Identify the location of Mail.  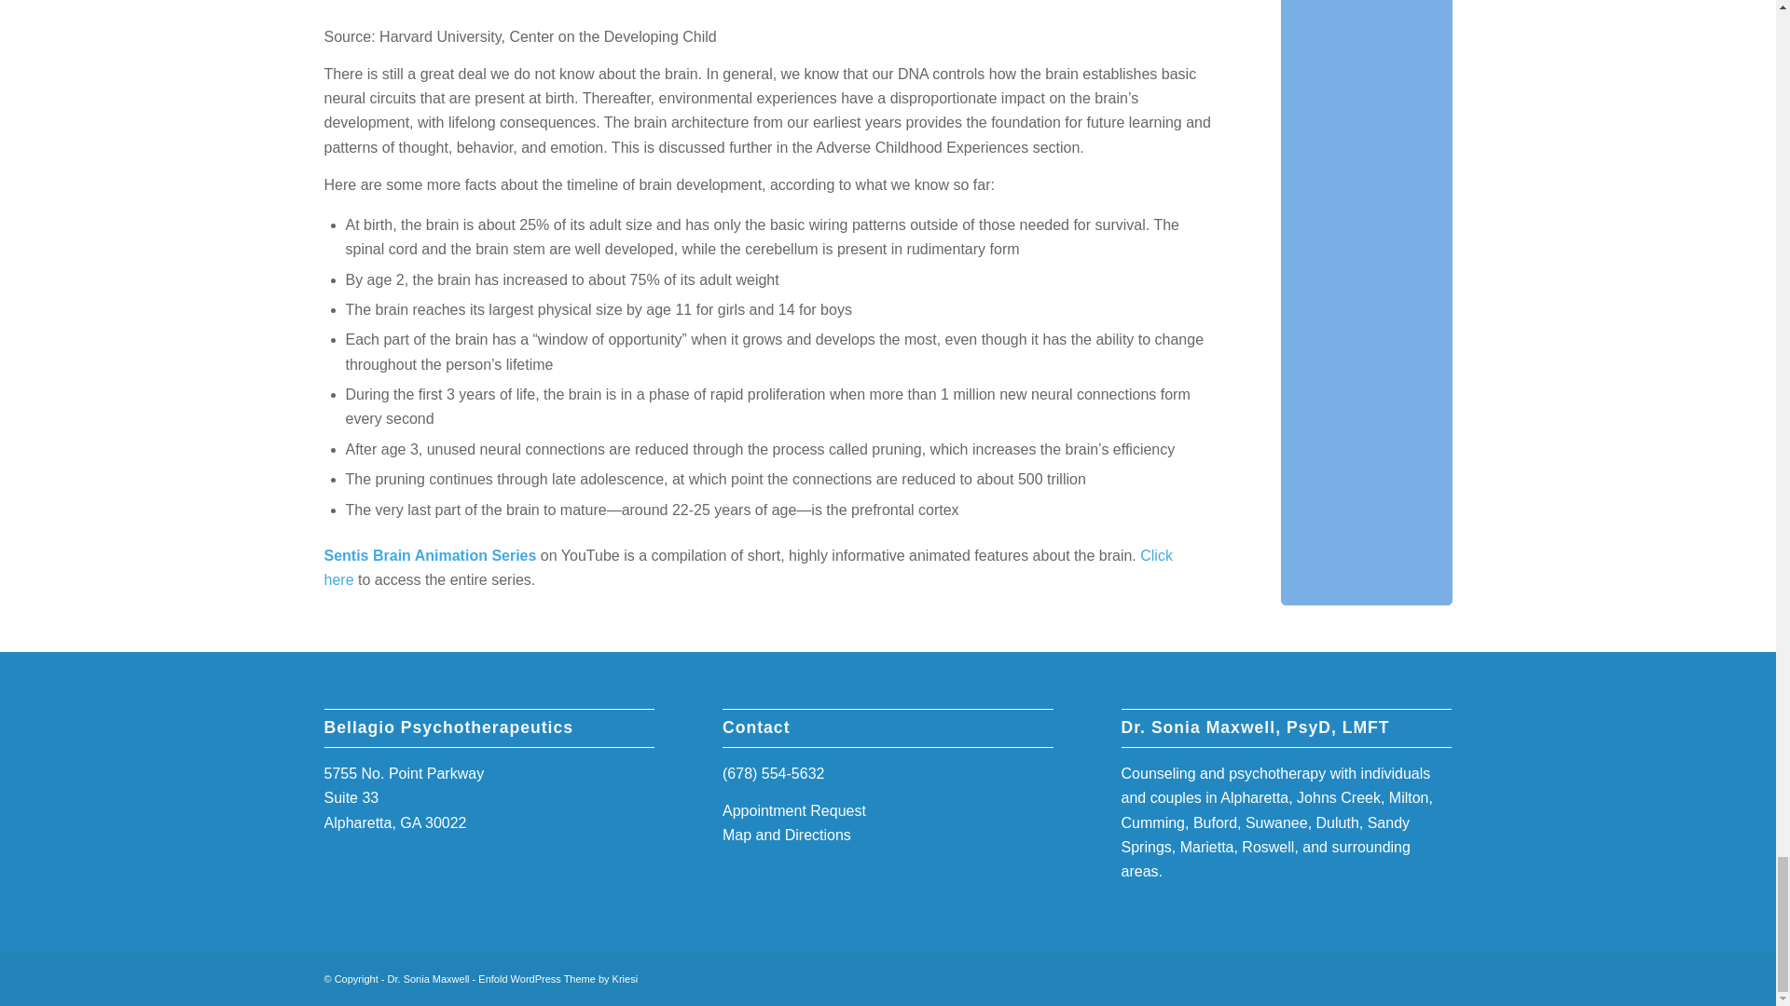
(1438, 975).